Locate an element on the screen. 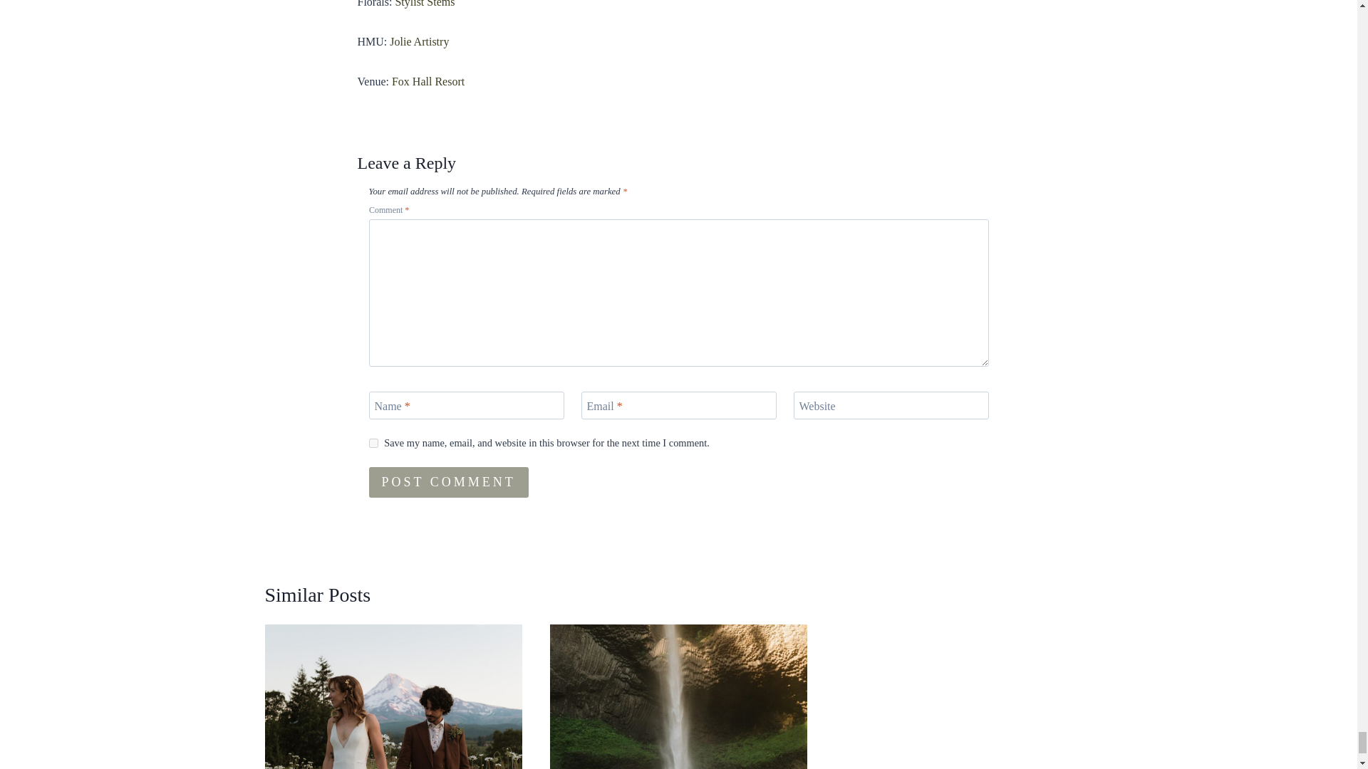 The image size is (1368, 769). Post Comment is located at coordinates (449, 481).